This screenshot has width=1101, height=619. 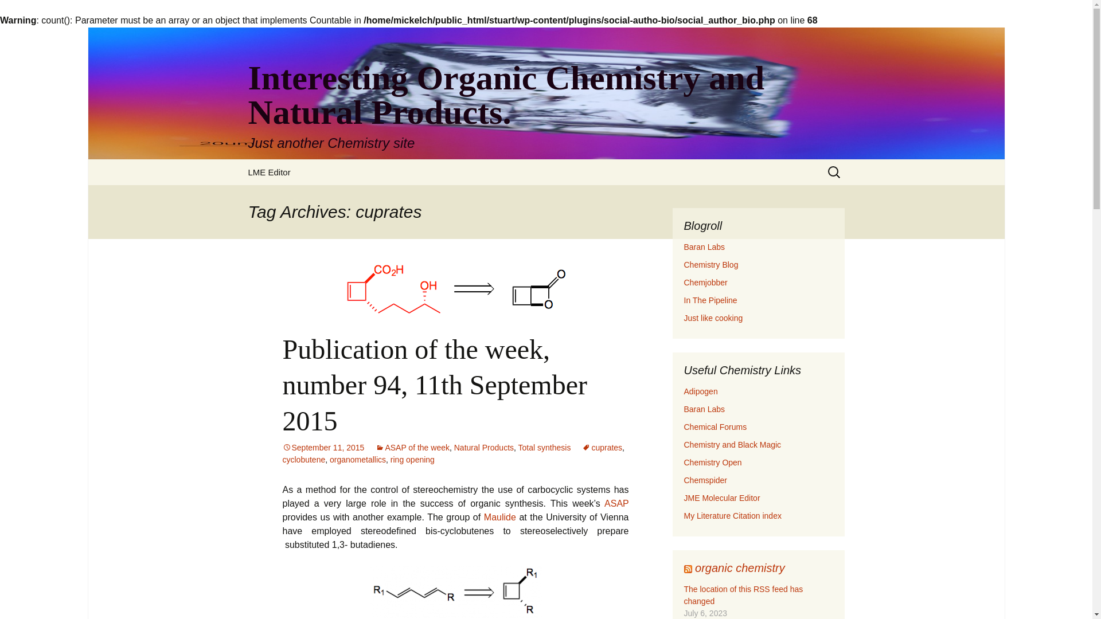 What do you see at coordinates (434, 385) in the screenshot?
I see `Publication of the week, number 94, 11th September 2015` at bounding box center [434, 385].